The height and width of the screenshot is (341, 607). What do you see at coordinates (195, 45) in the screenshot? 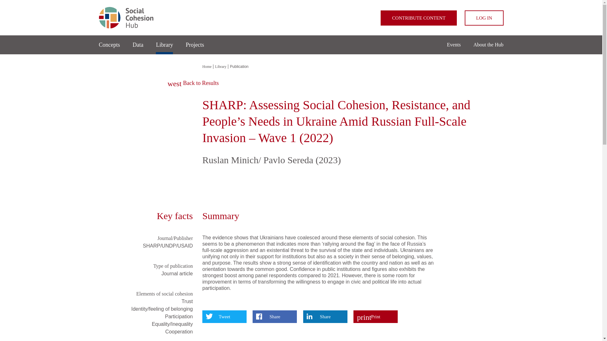
I see `Projects` at bounding box center [195, 45].